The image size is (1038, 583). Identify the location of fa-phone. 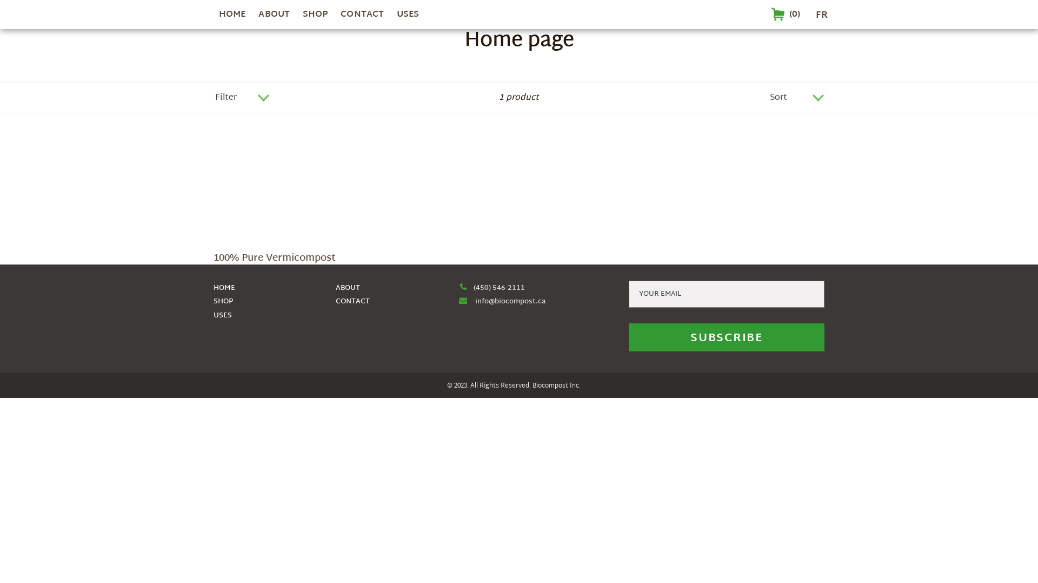
(463, 287).